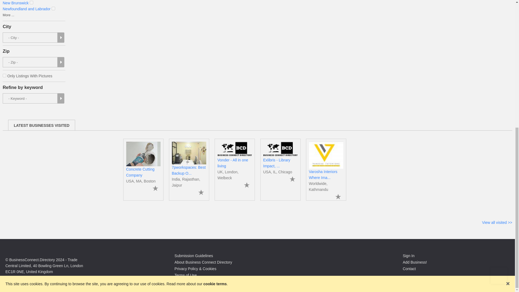 The height and width of the screenshot is (292, 519). I want to click on Add to favorites, so click(292, 179).